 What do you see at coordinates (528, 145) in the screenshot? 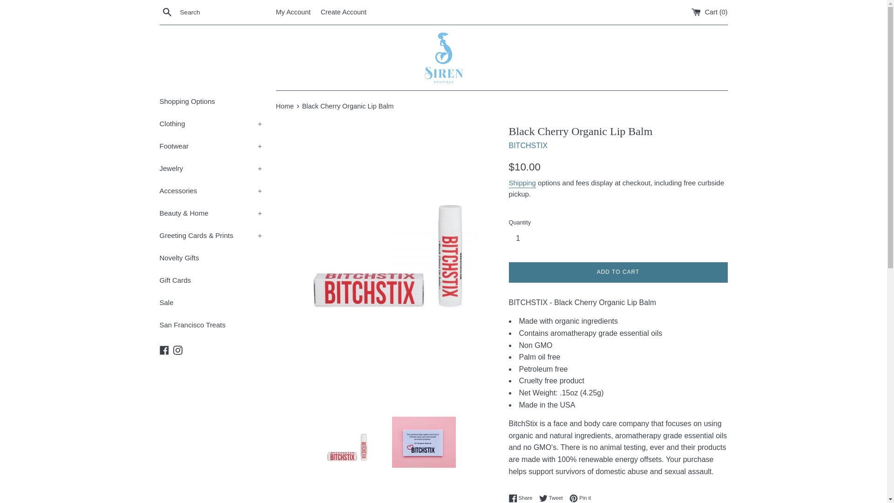
I see `BITCHSTIX` at bounding box center [528, 145].